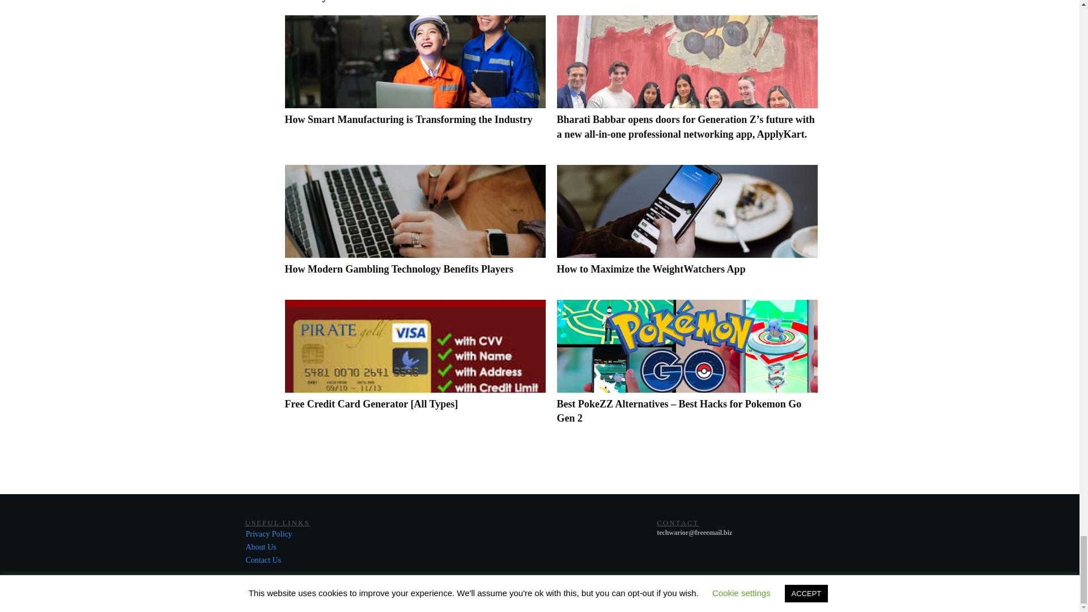 Image resolution: width=1088 pixels, height=612 pixels. I want to click on How to Maximize the WeightWatchers App, so click(686, 226).